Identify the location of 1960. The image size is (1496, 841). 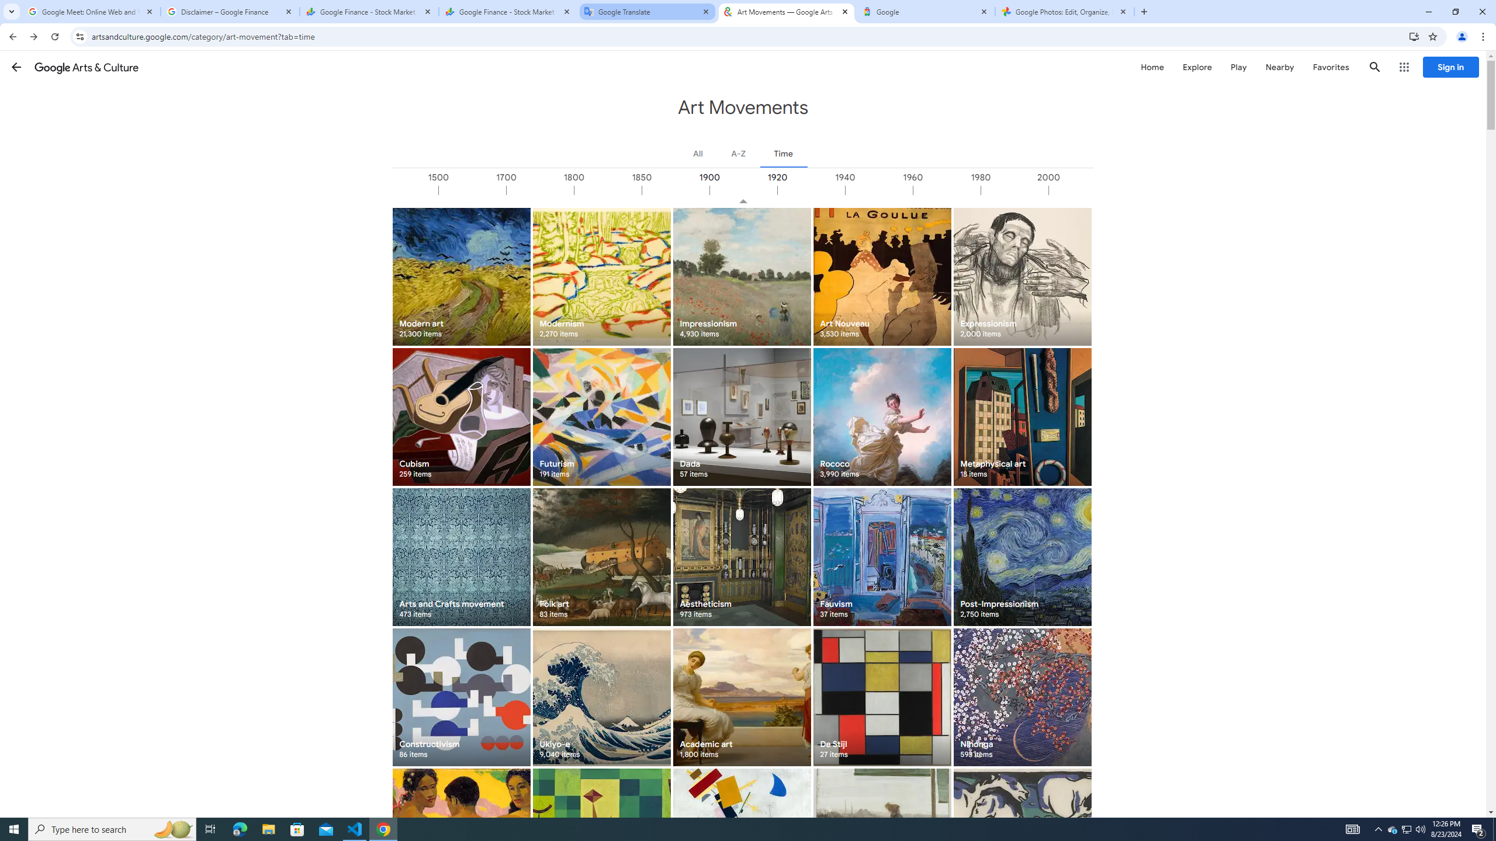
(946, 190).